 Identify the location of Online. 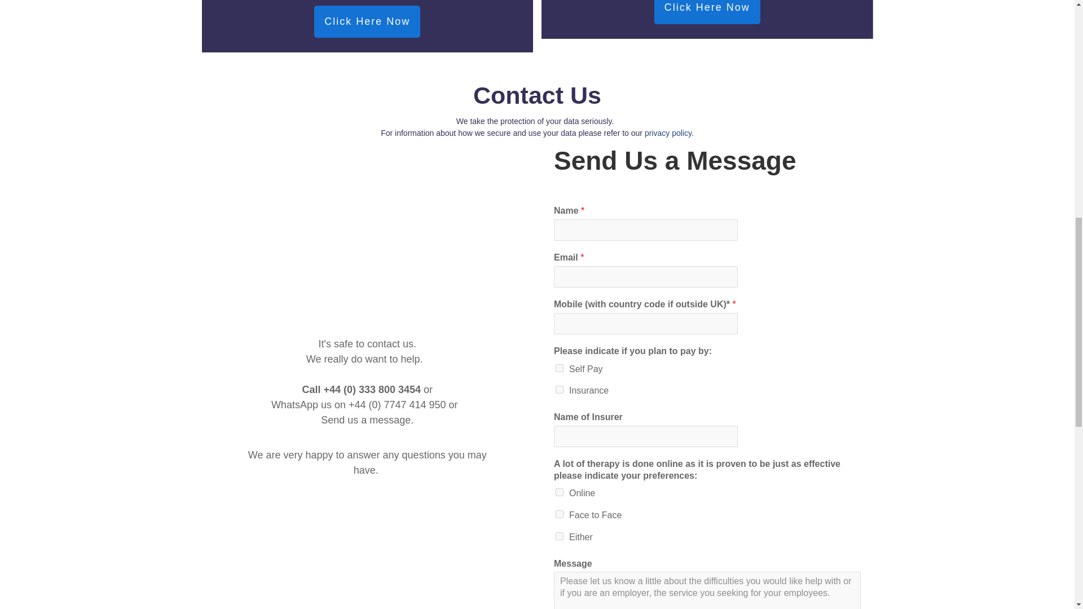
(559, 492).